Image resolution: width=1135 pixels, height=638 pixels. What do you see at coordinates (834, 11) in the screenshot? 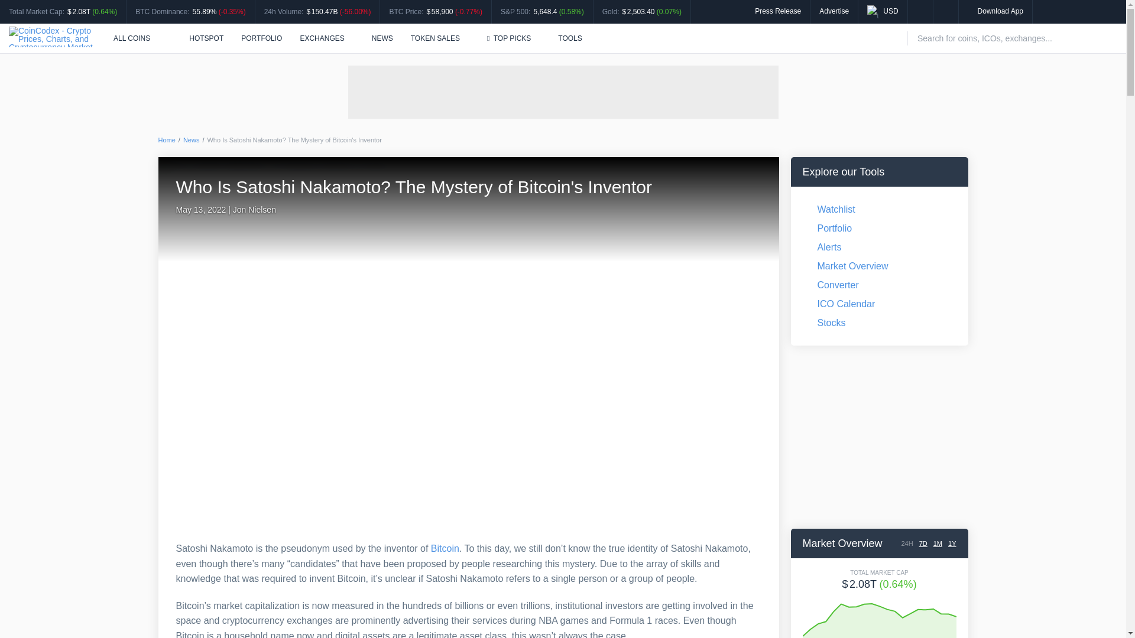
I see `Advertise` at bounding box center [834, 11].